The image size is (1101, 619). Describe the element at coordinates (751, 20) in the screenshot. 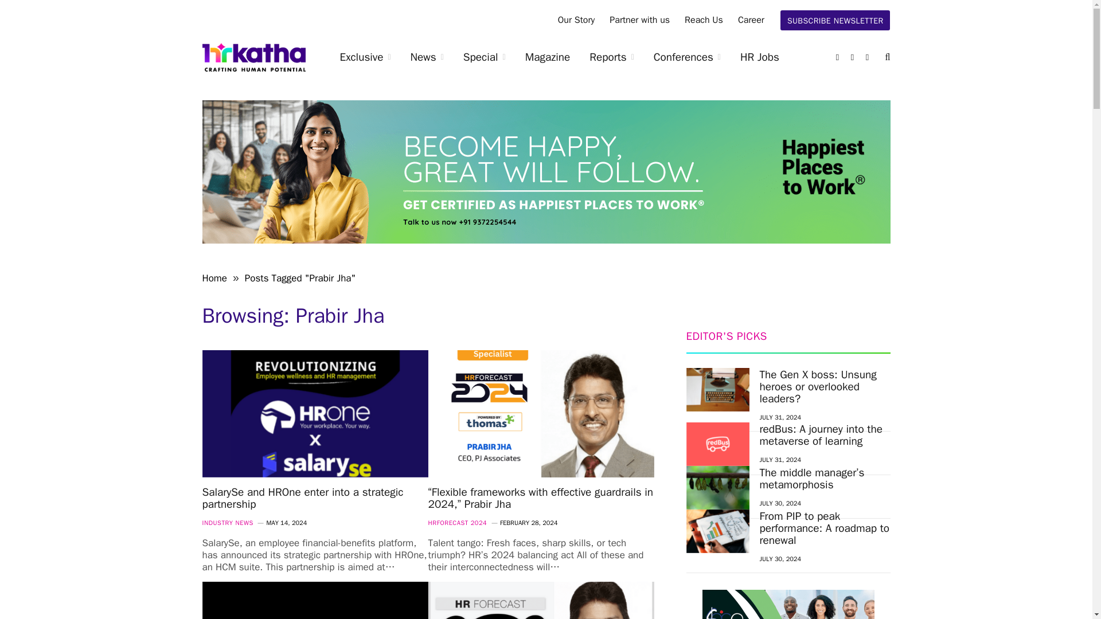

I see `Career` at that location.